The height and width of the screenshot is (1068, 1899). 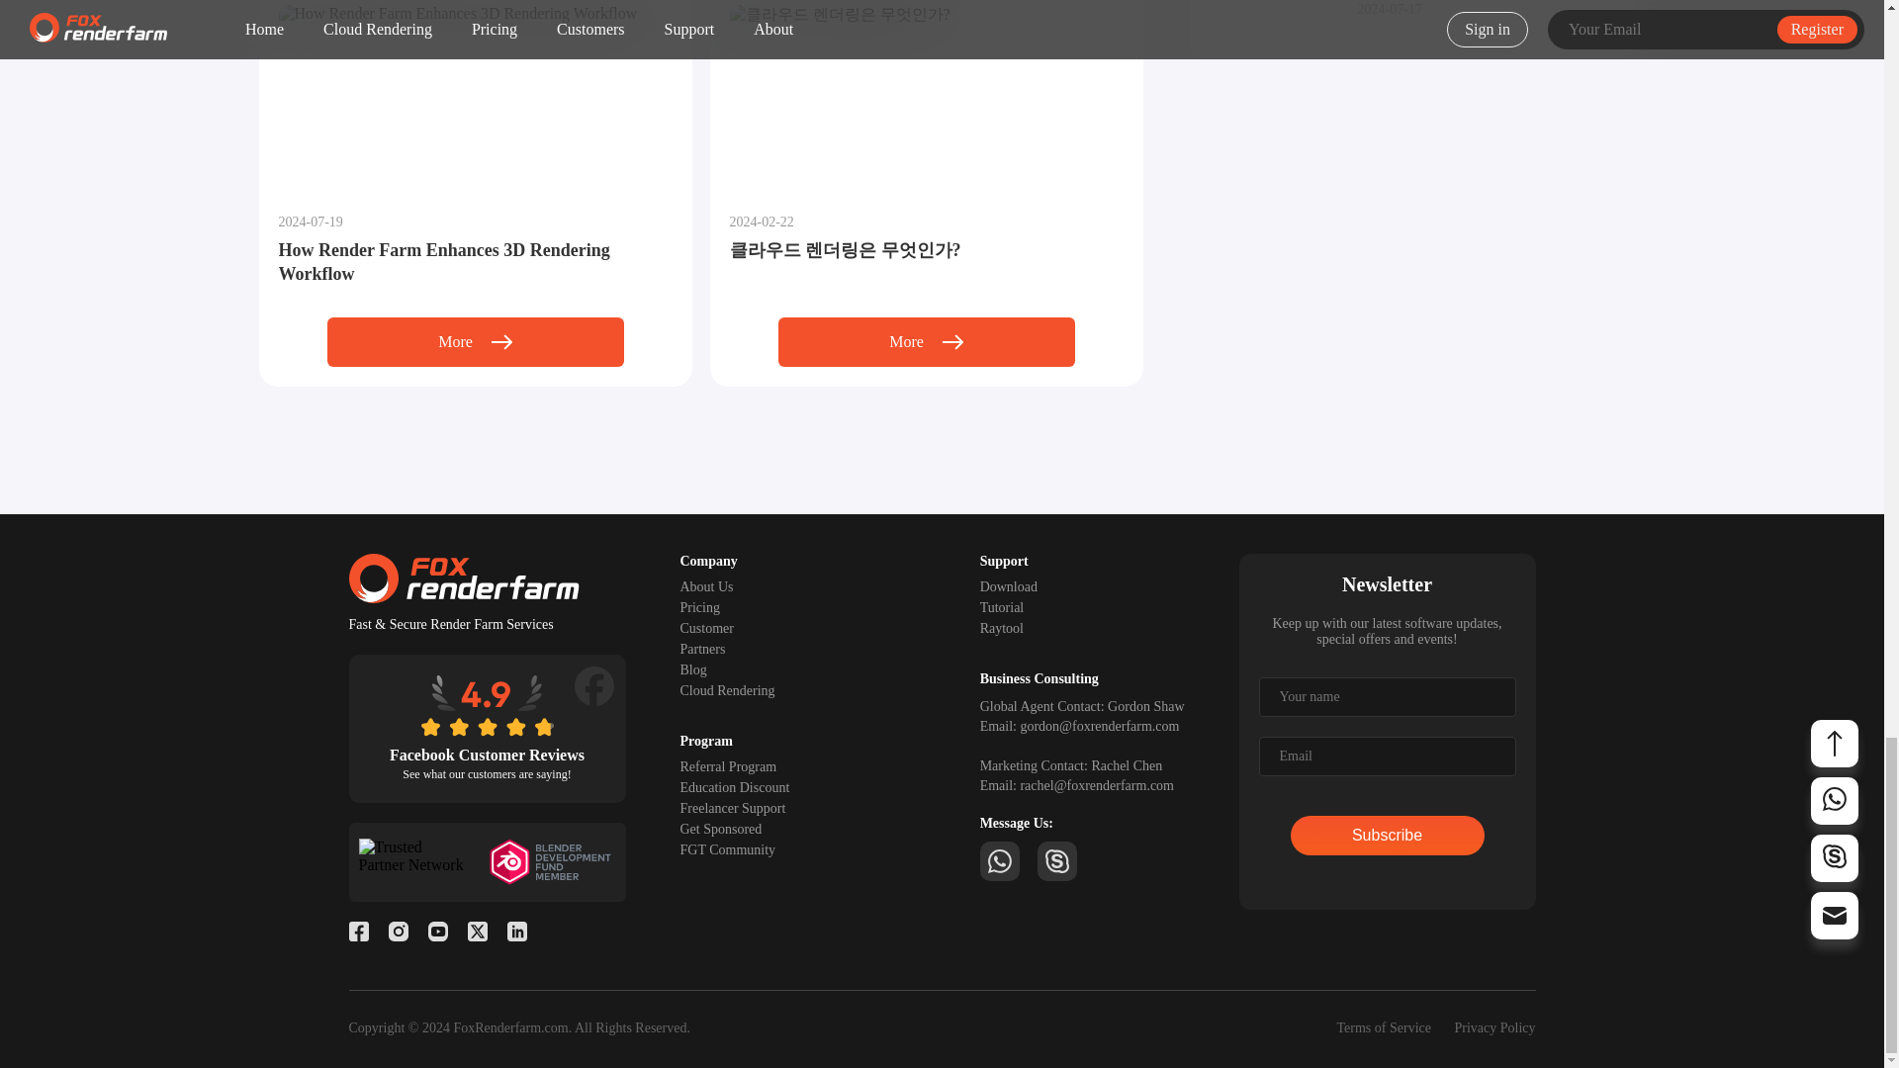 What do you see at coordinates (1387, 696) in the screenshot?
I see `Please fill out this field.` at bounding box center [1387, 696].